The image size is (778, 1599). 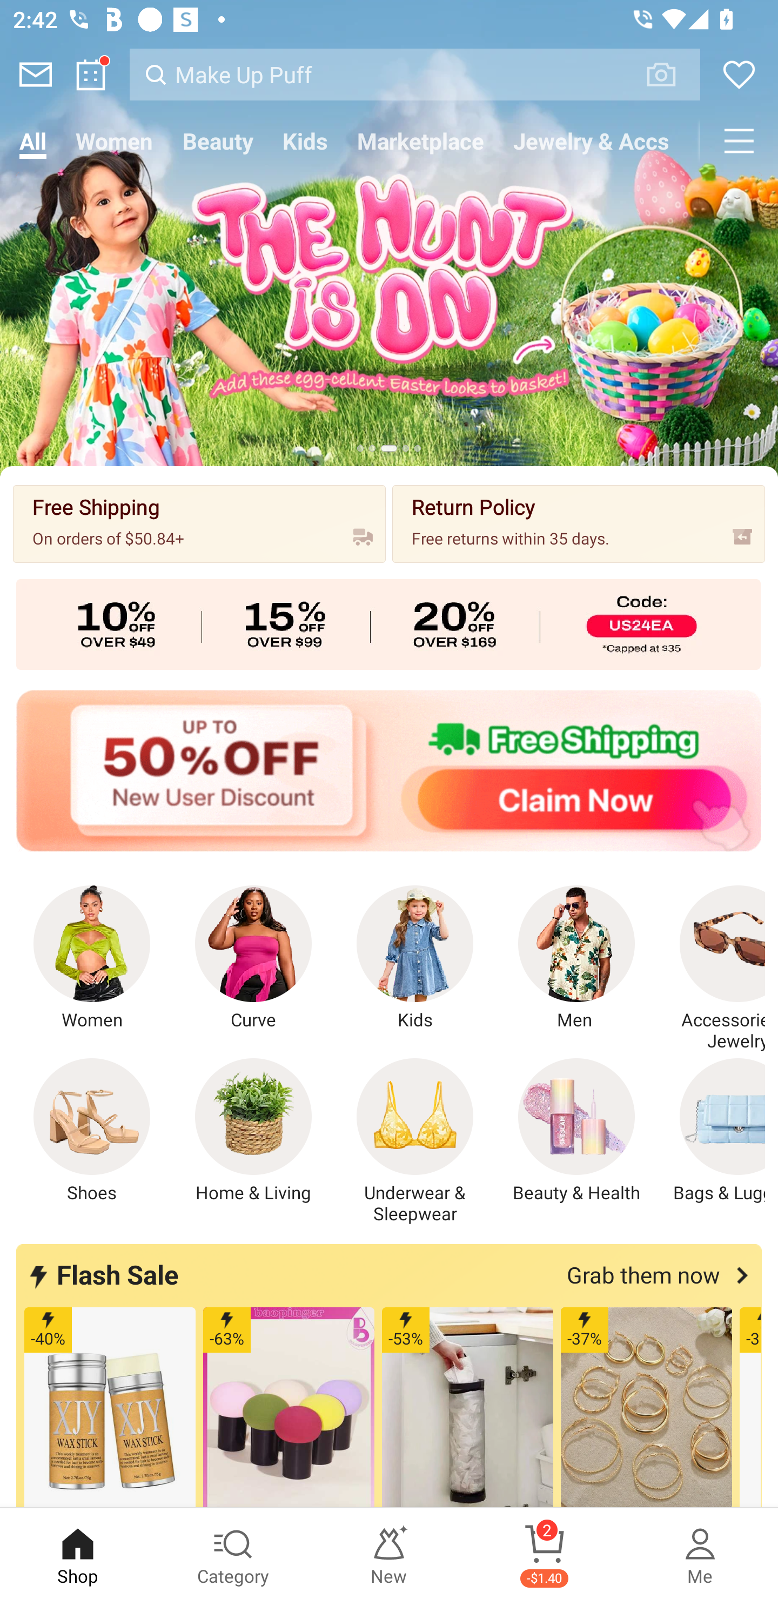 What do you see at coordinates (199, 523) in the screenshot?
I see `Free Shipping On orders of $50.84+` at bounding box center [199, 523].